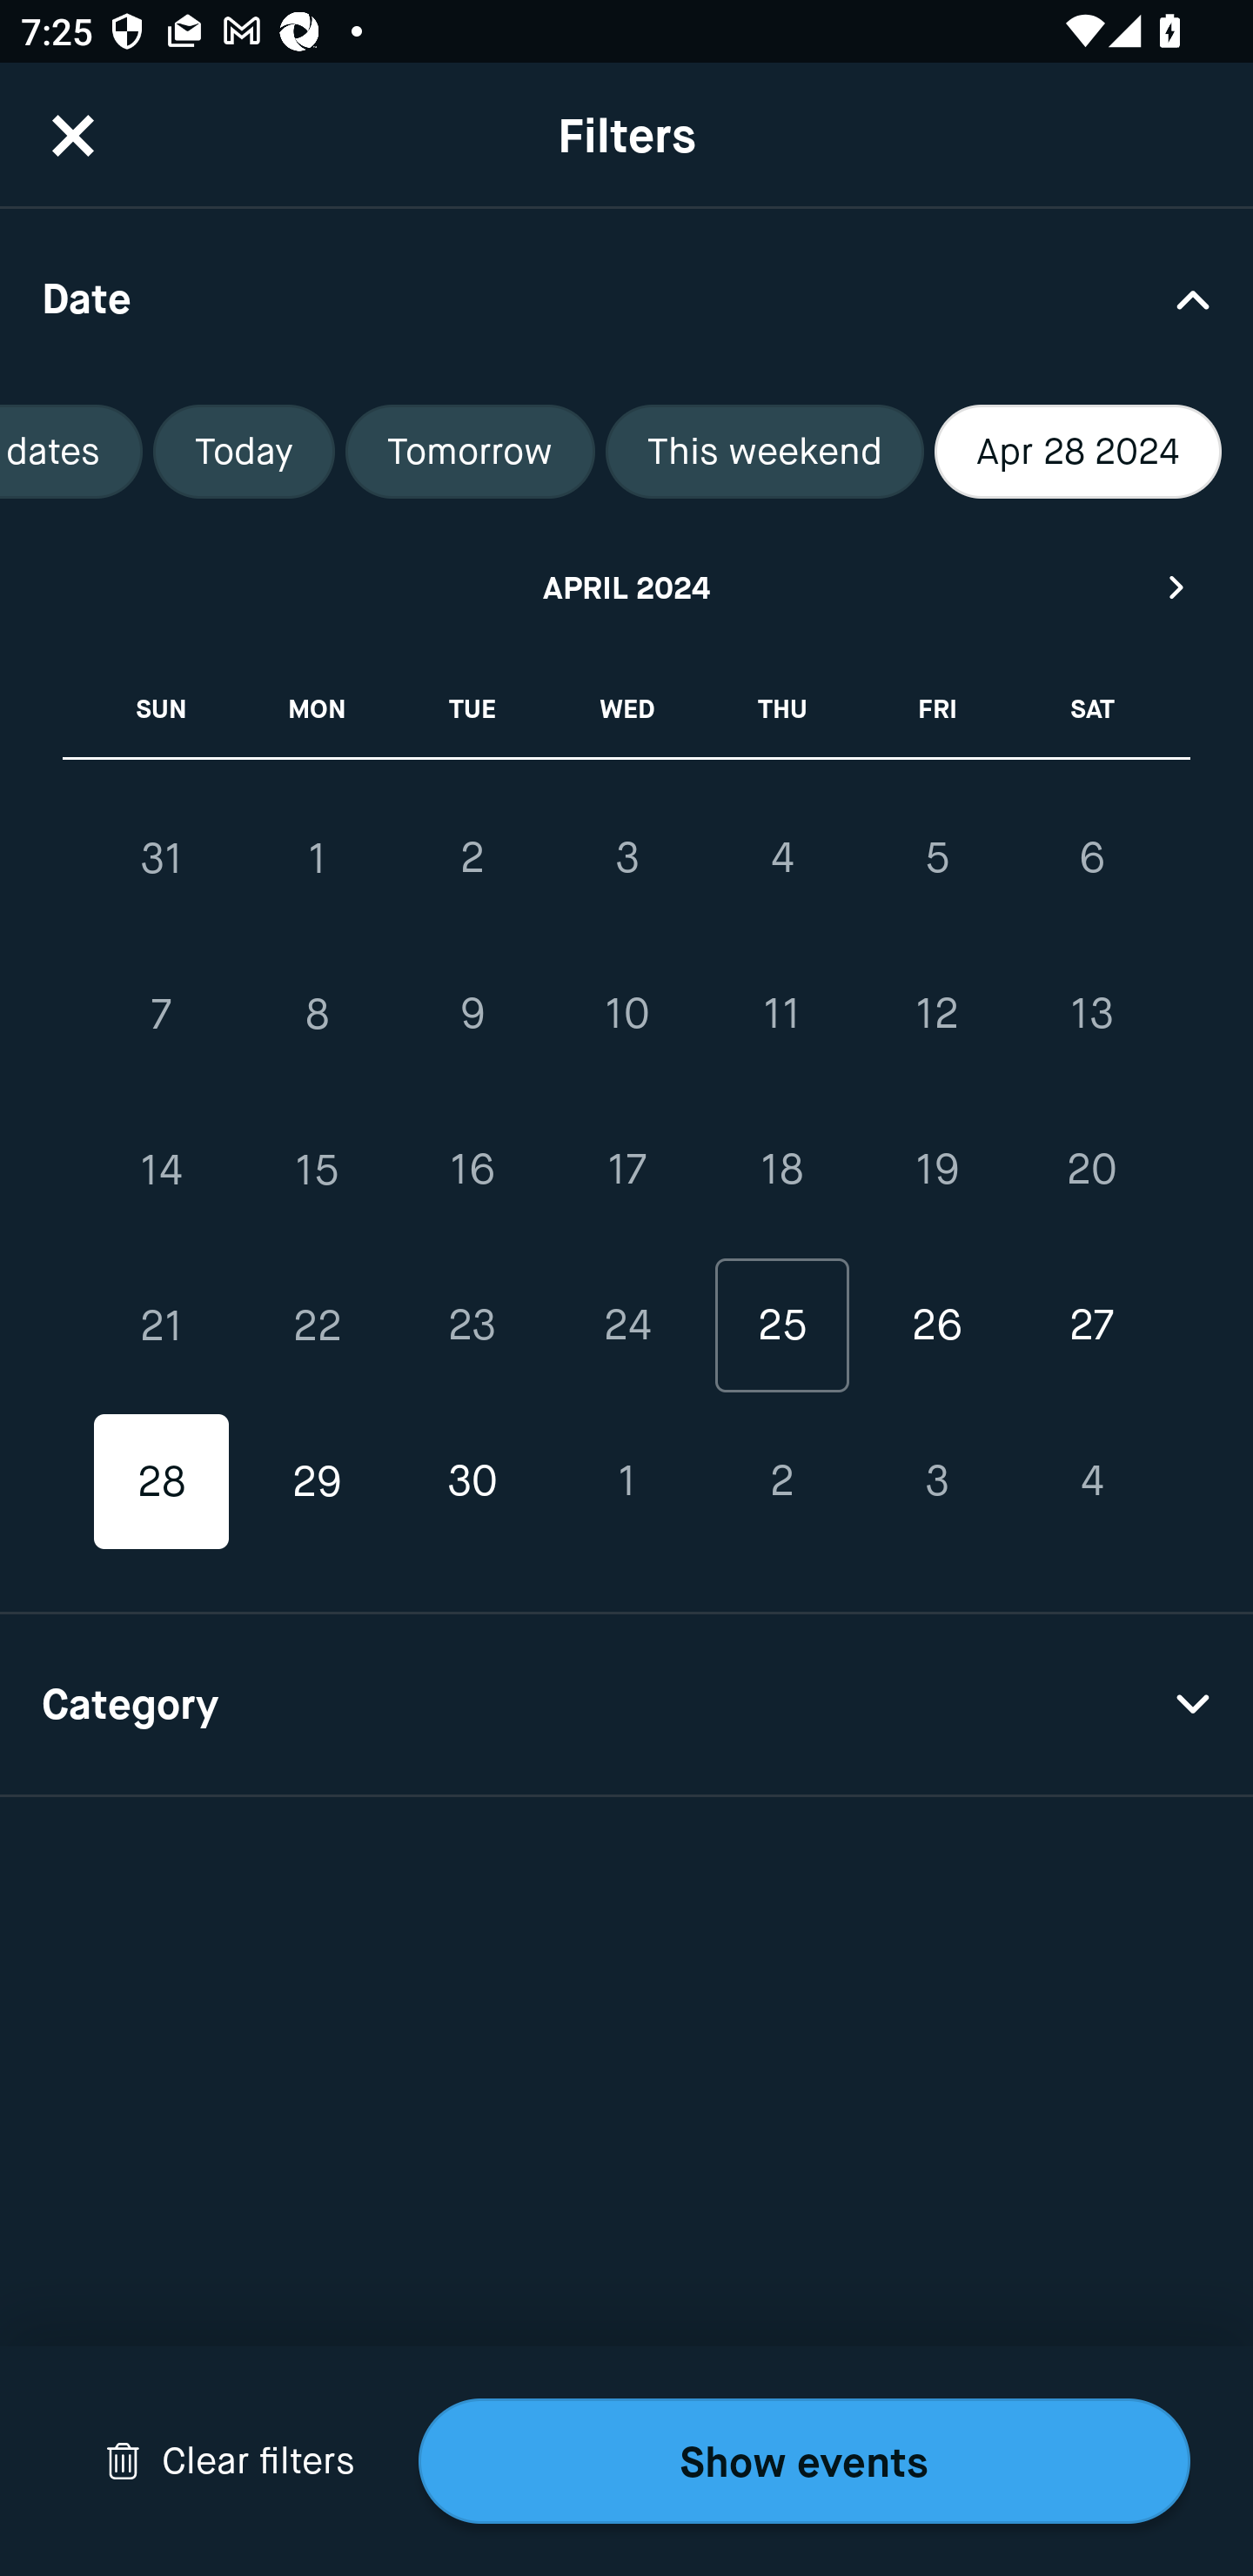  I want to click on 30, so click(472, 1481).